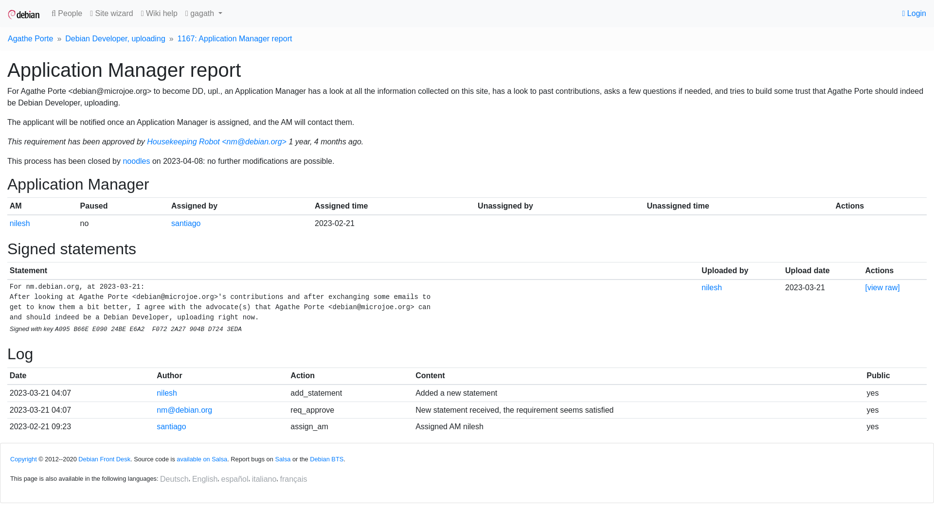 This screenshot has width=934, height=525. Describe the element at coordinates (264, 479) in the screenshot. I see `Italian` at that location.